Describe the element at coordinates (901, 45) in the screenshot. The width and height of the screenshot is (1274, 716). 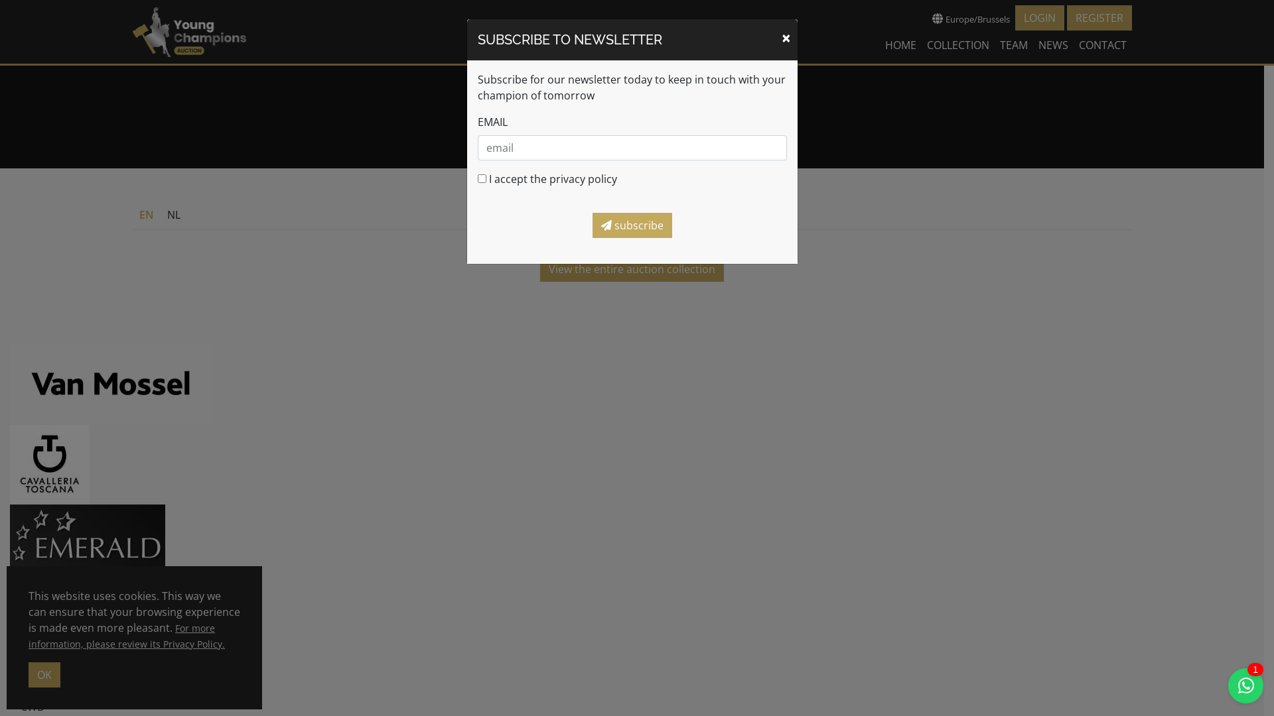
I see `HOME` at that location.